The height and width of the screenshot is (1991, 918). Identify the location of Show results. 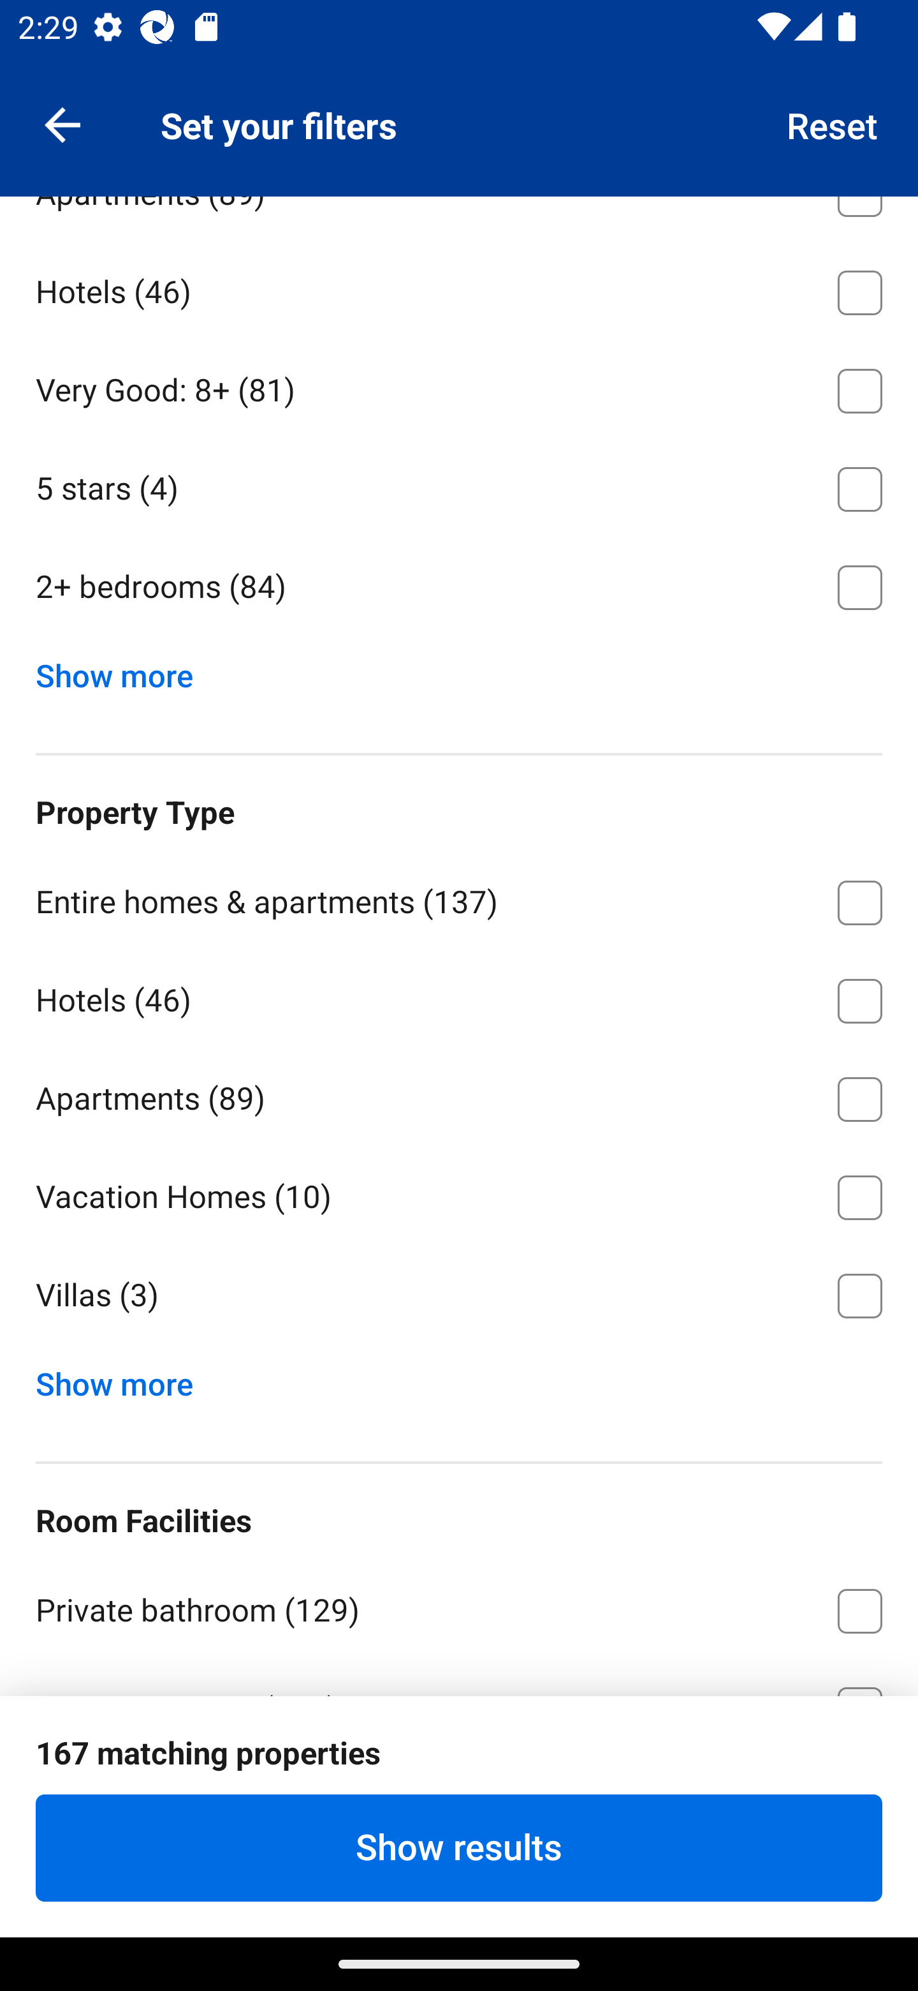
(459, 1847).